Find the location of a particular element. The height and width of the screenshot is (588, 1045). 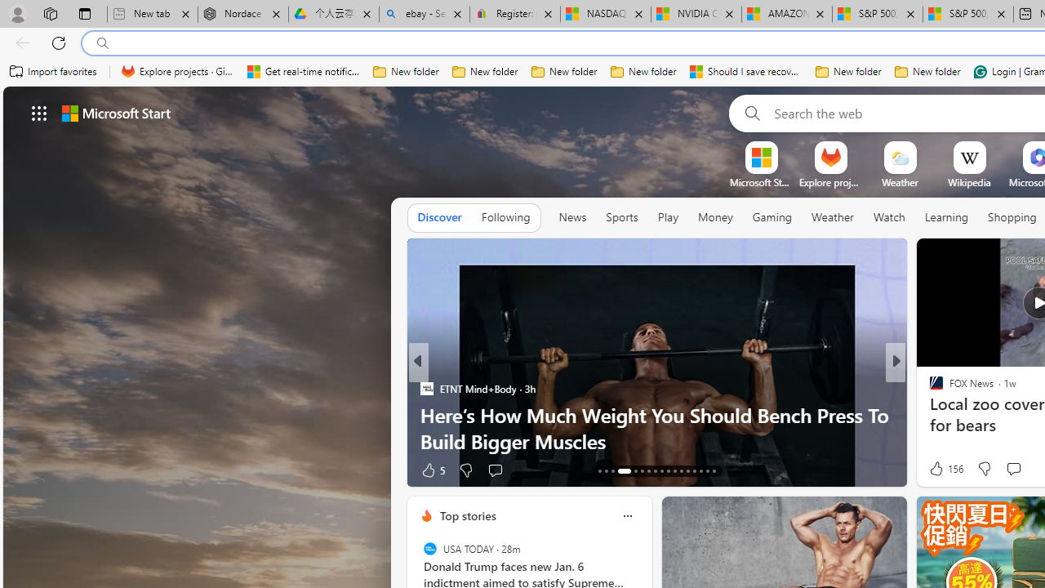

ETNT Mind+Body is located at coordinates (426, 389).